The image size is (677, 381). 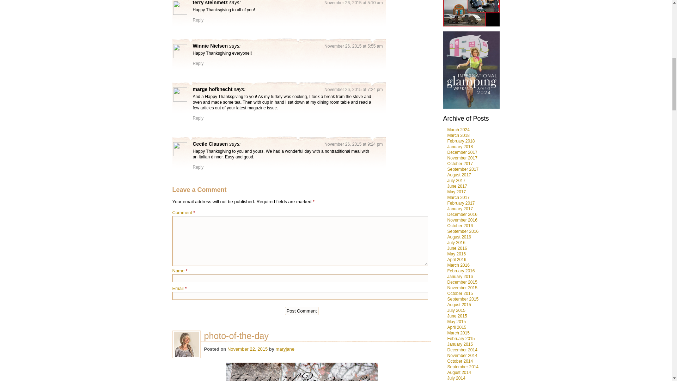 I want to click on maryjane, so click(x=285, y=349).